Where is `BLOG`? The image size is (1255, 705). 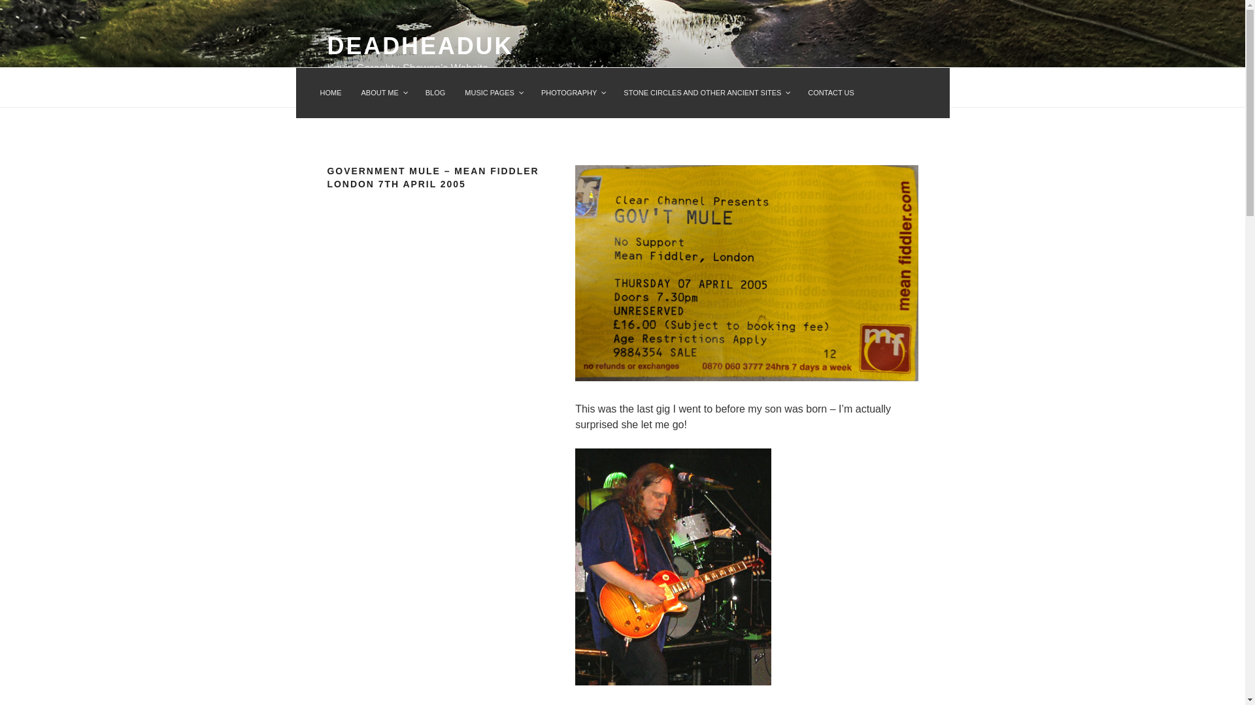 BLOG is located at coordinates (435, 93).